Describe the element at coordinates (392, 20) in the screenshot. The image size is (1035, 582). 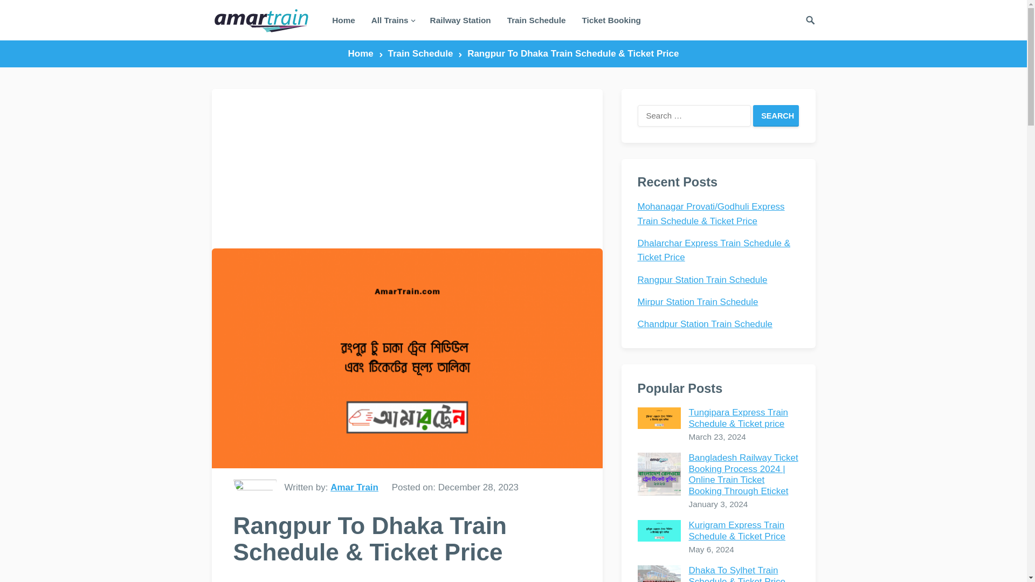
I see `All Trains` at that location.